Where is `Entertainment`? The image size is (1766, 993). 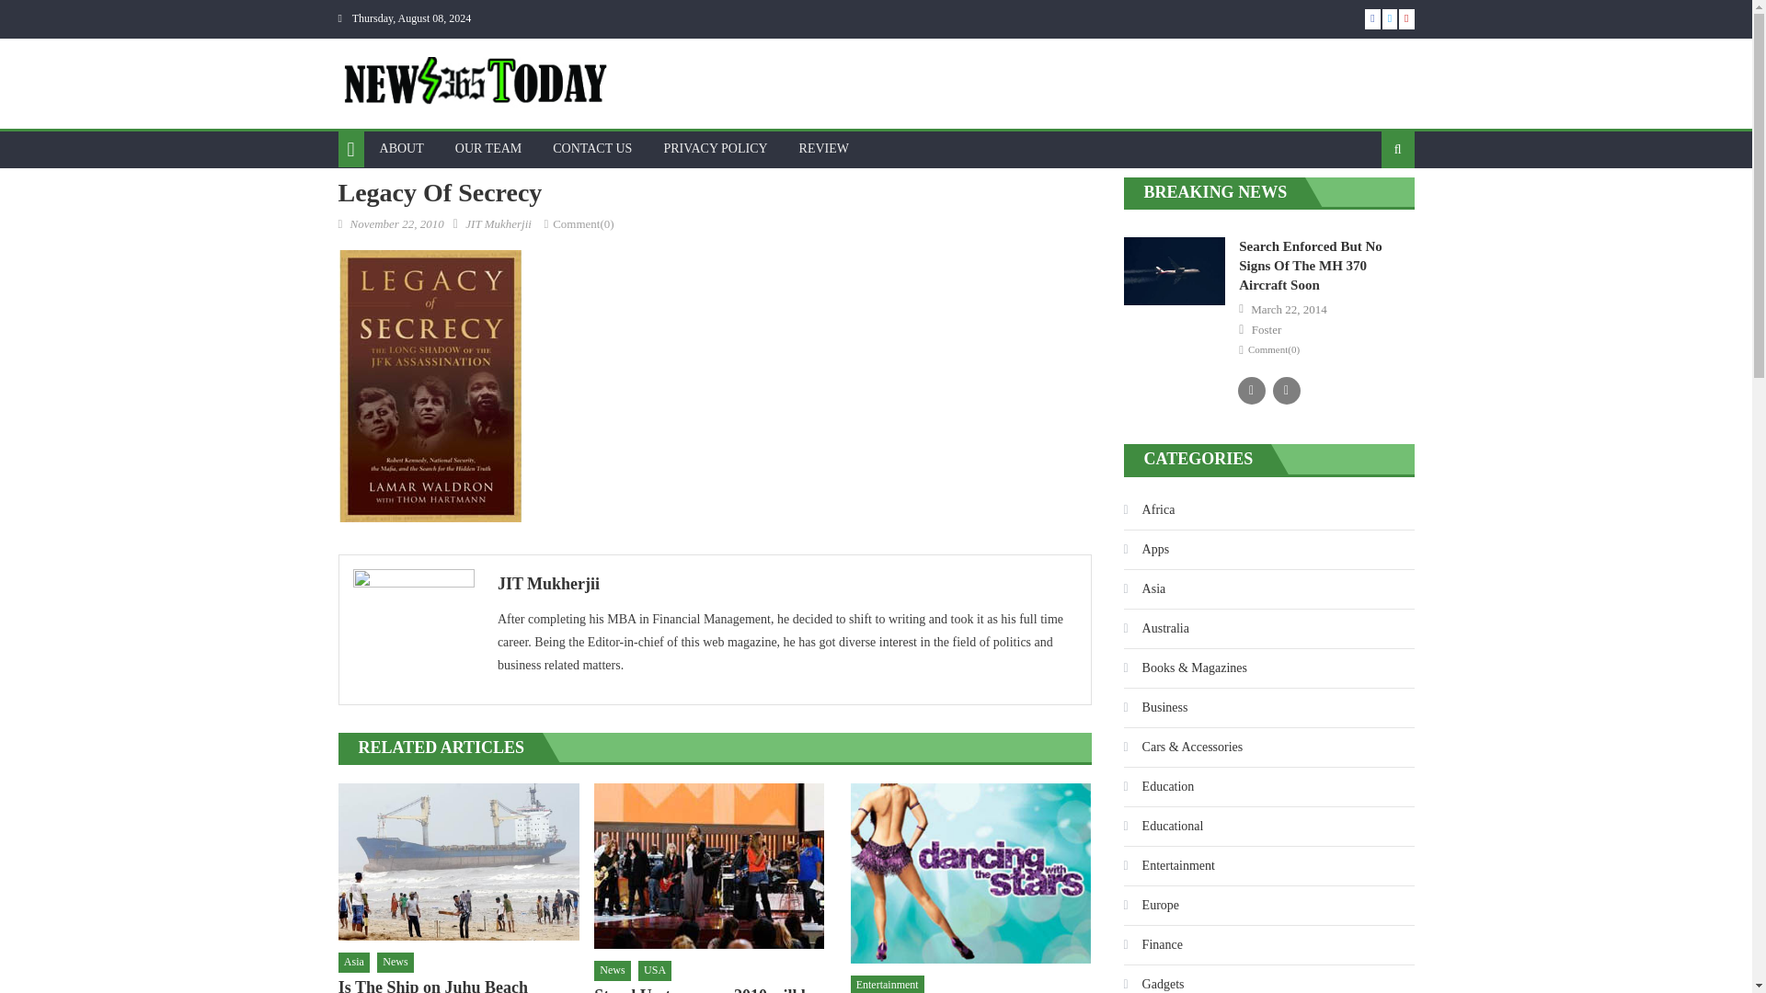
Entertainment is located at coordinates (887, 984).